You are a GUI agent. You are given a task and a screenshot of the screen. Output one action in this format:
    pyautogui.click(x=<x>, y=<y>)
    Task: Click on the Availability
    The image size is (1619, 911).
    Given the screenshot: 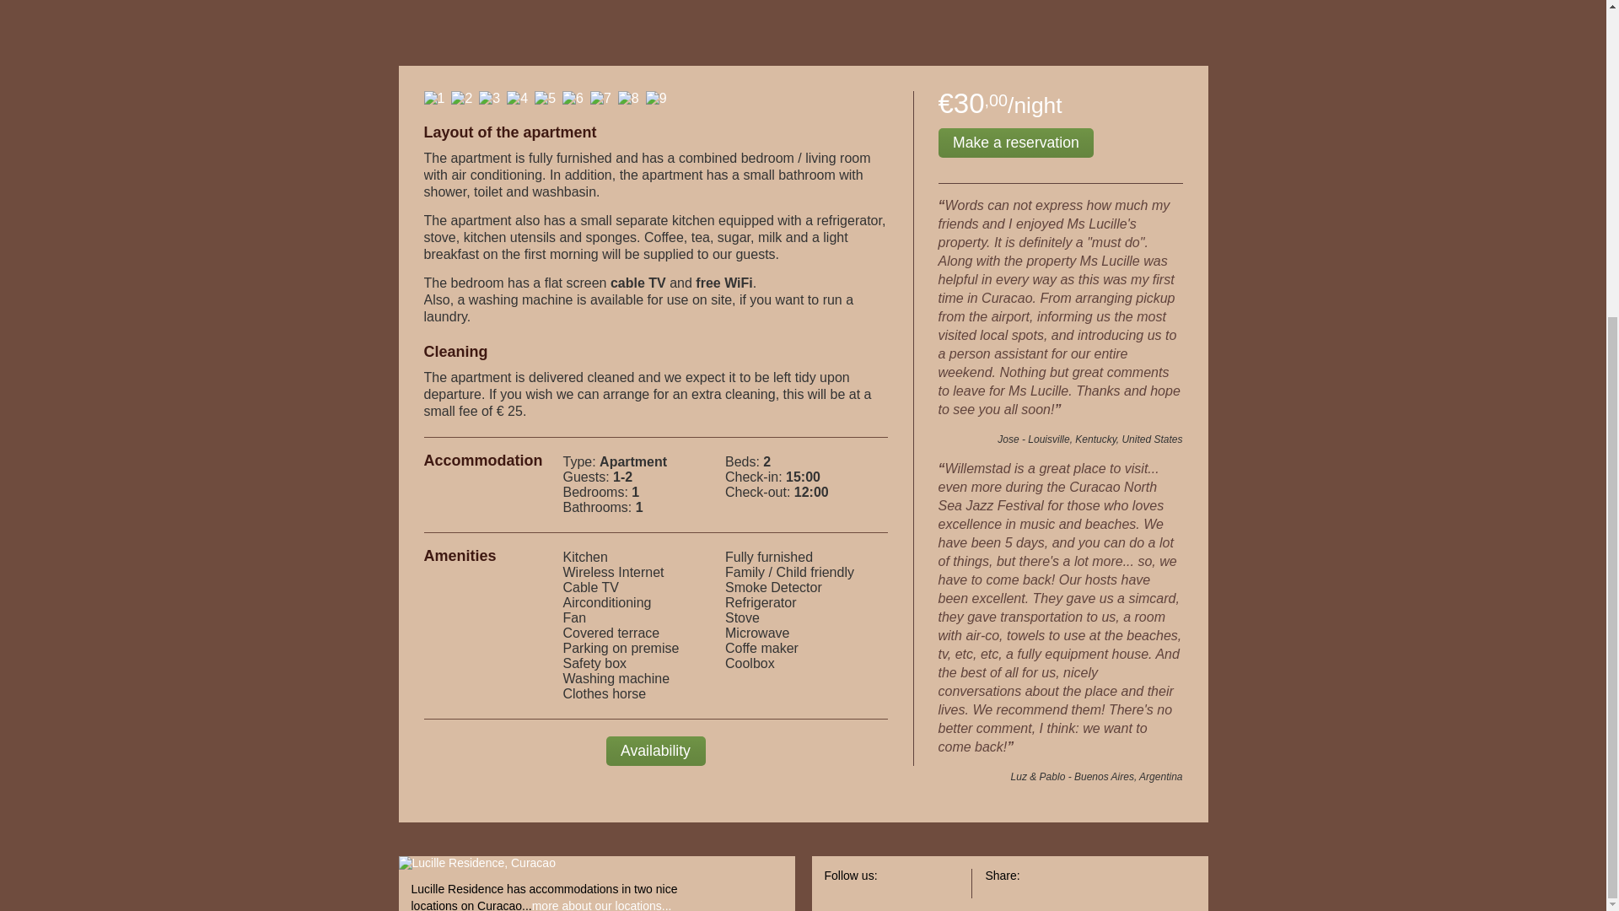 What is the action you would take?
    pyautogui.click(x=654, y=751)
    